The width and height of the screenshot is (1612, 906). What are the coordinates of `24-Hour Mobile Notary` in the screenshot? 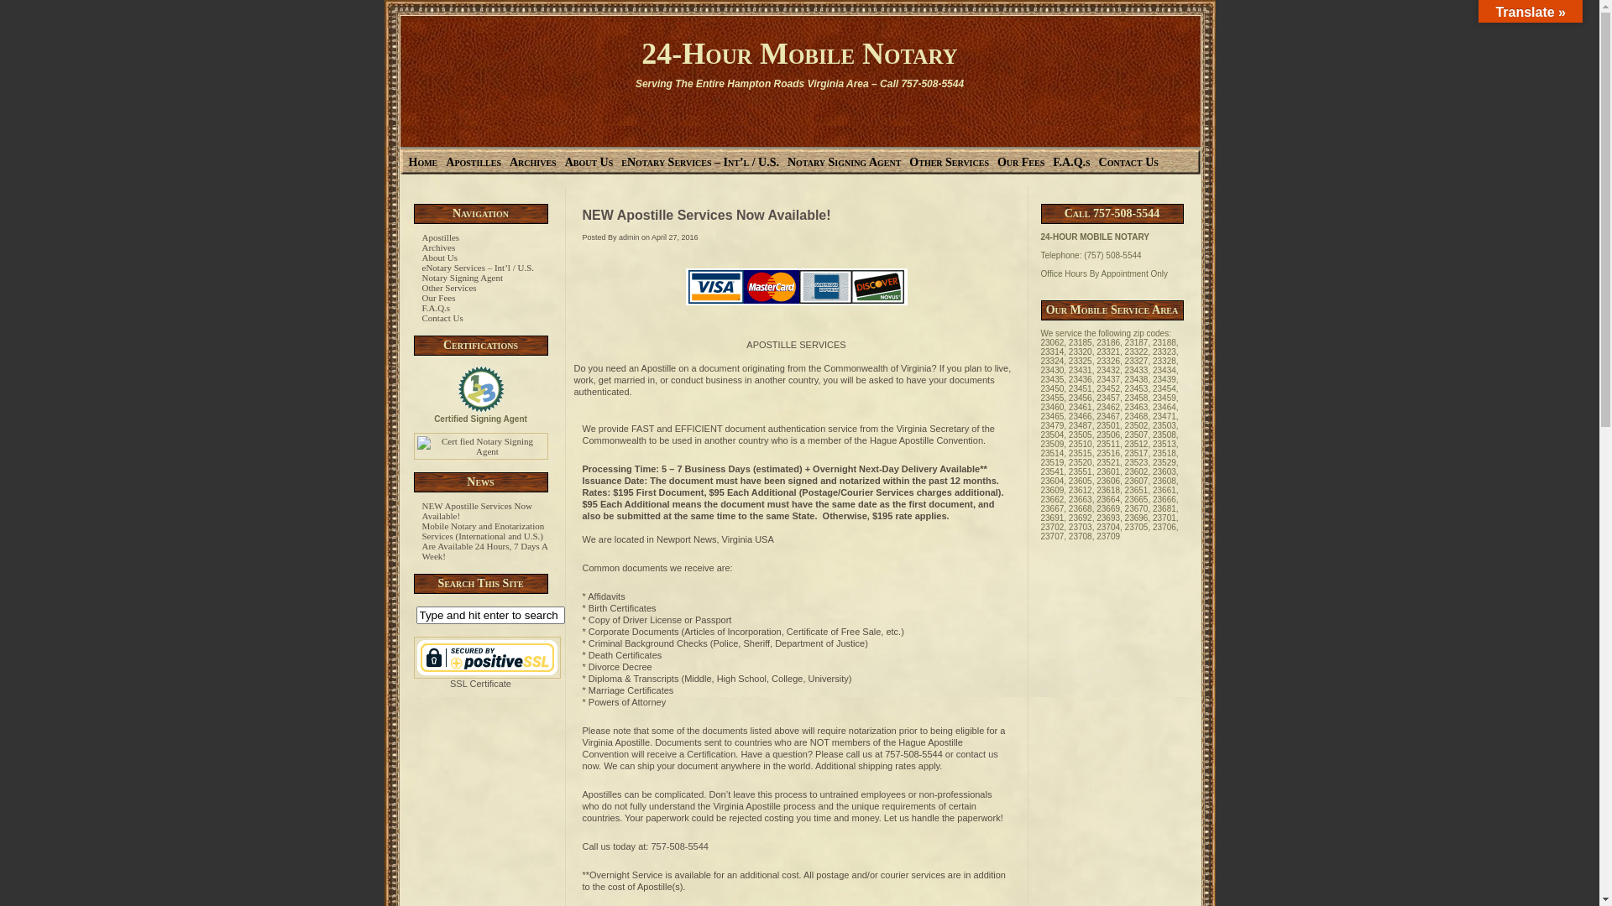 It's located at (799, 54).